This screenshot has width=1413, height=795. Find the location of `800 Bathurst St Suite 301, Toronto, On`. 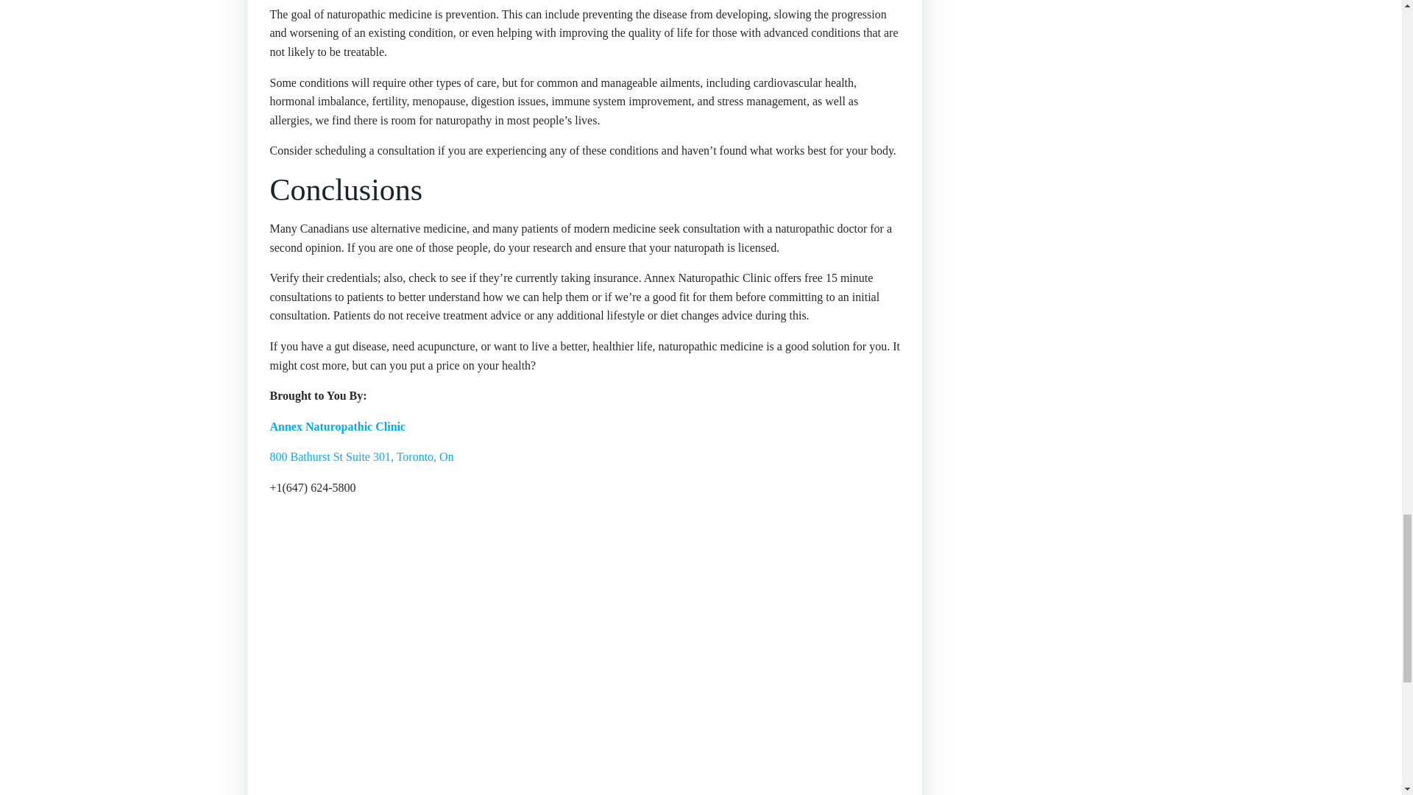

800 Bathurst St Suite 301, Toronto, On is located at coordinates (361, 456).